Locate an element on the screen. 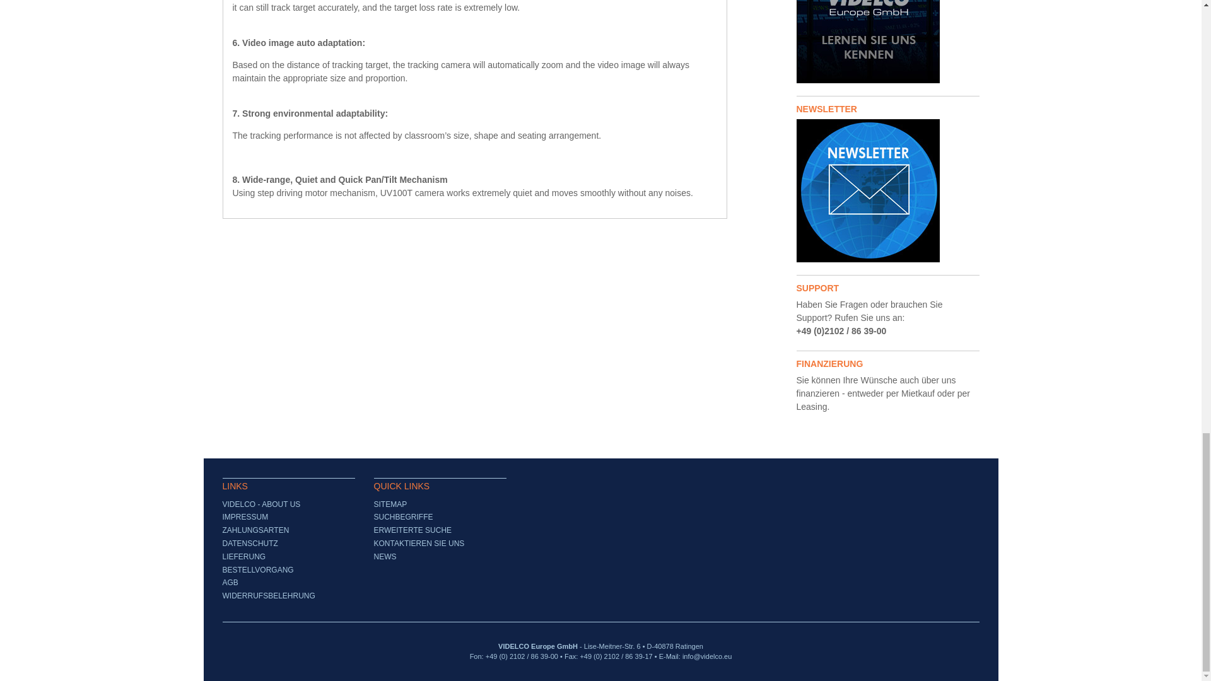  VIDELCO Newsletter is located at coordinates (887, 190).